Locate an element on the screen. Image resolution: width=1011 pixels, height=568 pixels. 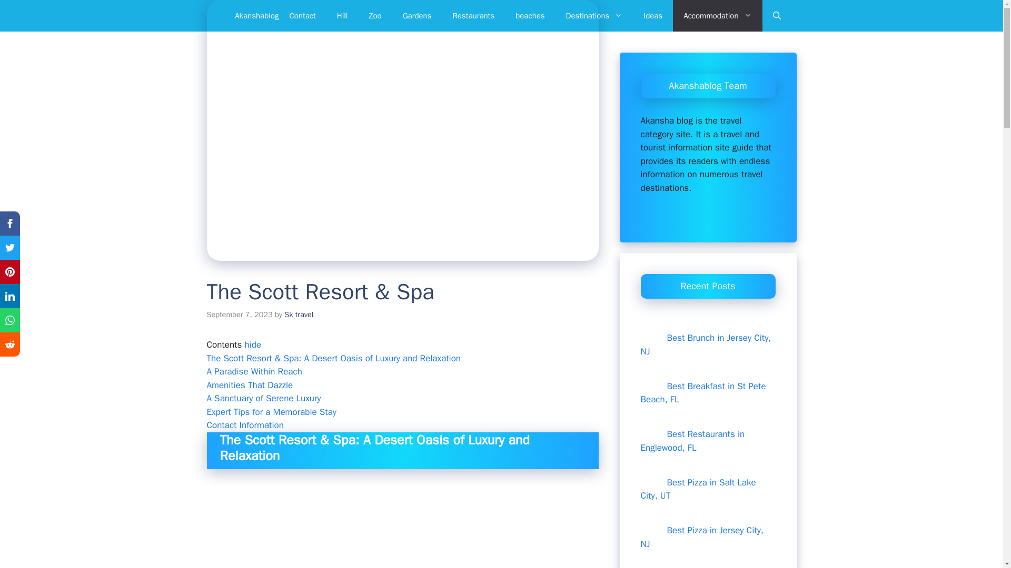
Best Restaurants in Englewood, FL 6 is located at coordinates (653, 423).